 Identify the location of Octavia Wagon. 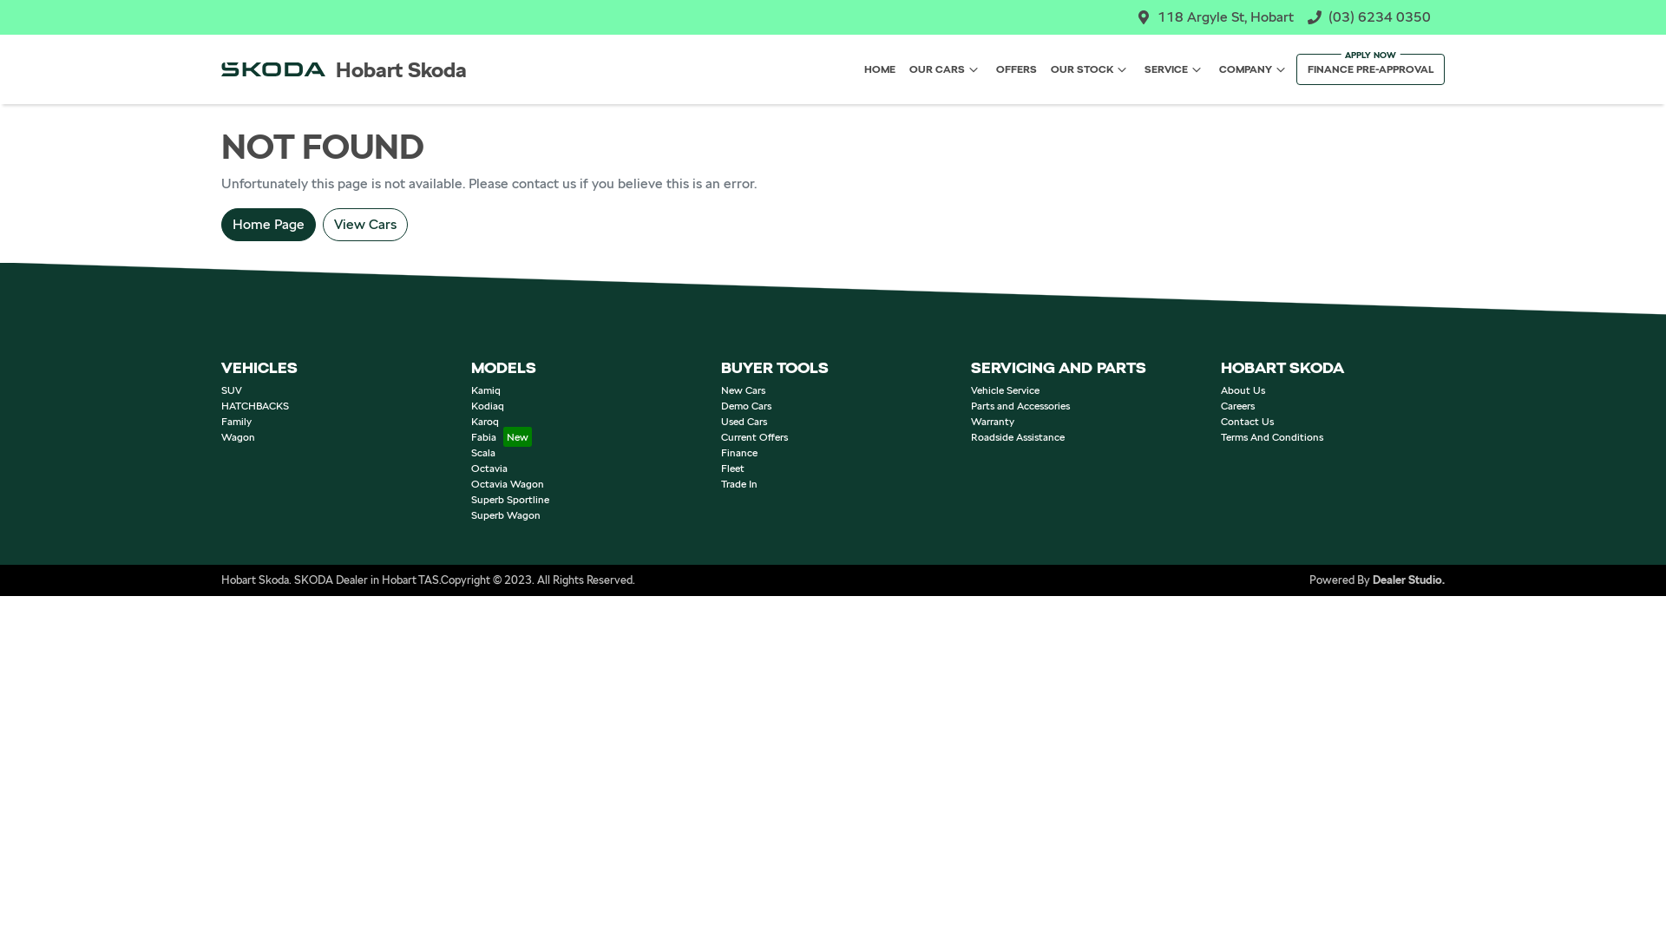
(508, 484).